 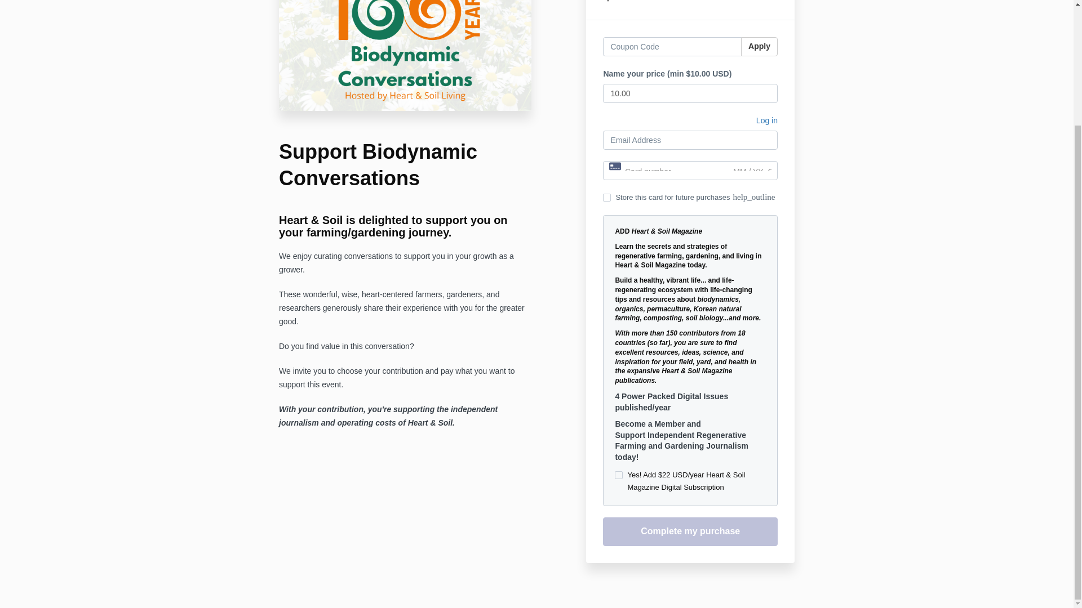 What do you see at coordinates (606, 197) in the screenshot?
I see `1` at bounding box center [606, 197].